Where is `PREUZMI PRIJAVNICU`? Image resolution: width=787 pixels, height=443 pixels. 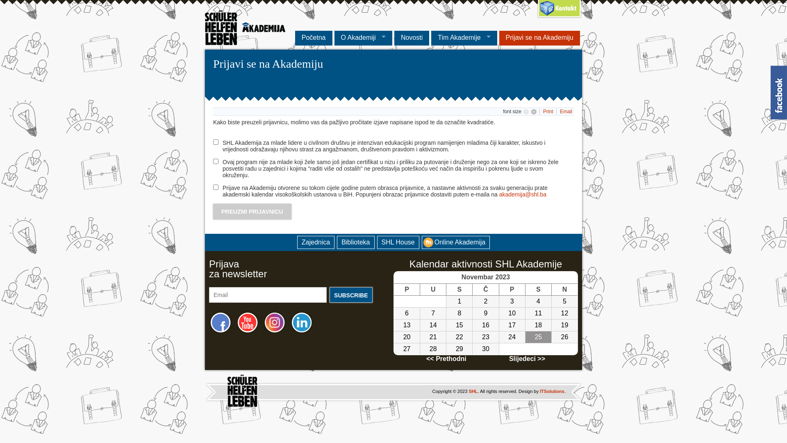
PREUZMI PRIJAVNICU is located at coordinates (252, 212).